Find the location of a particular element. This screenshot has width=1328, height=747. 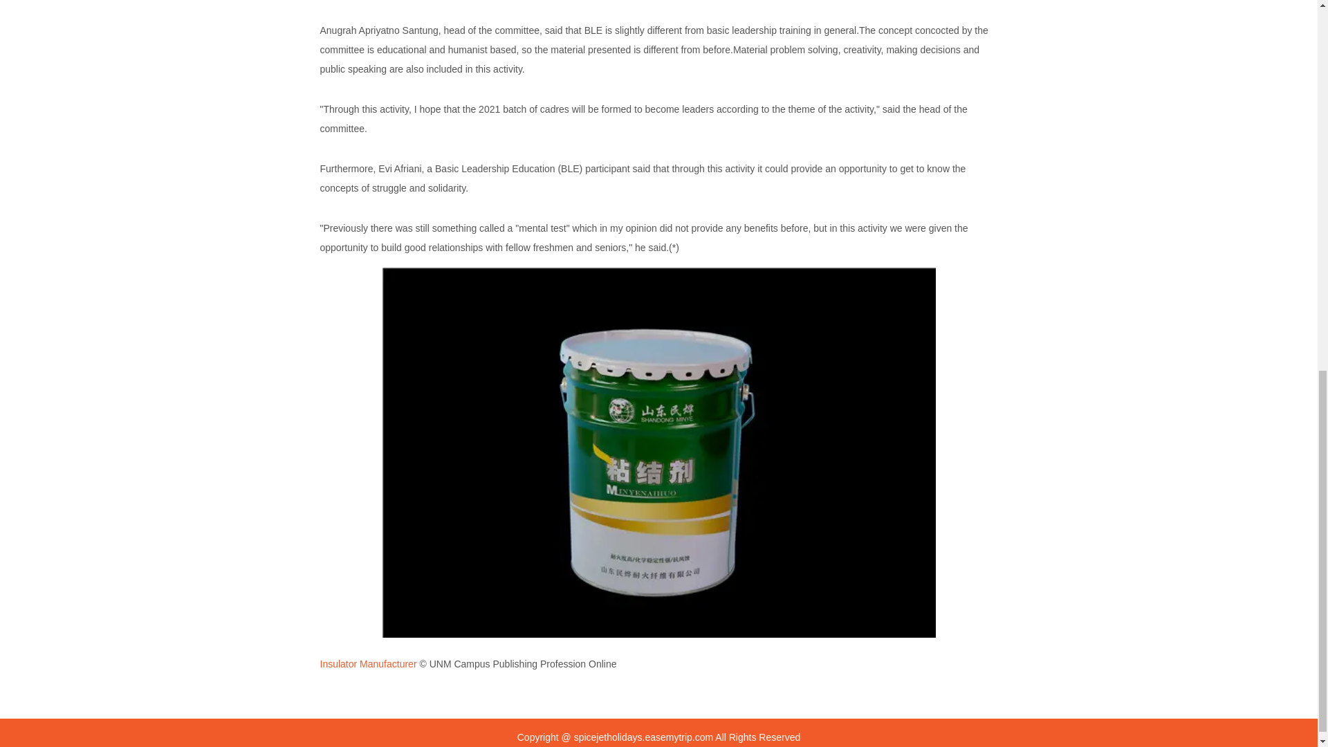

Insulator Manufacturer is located at coordinates (368, 663).